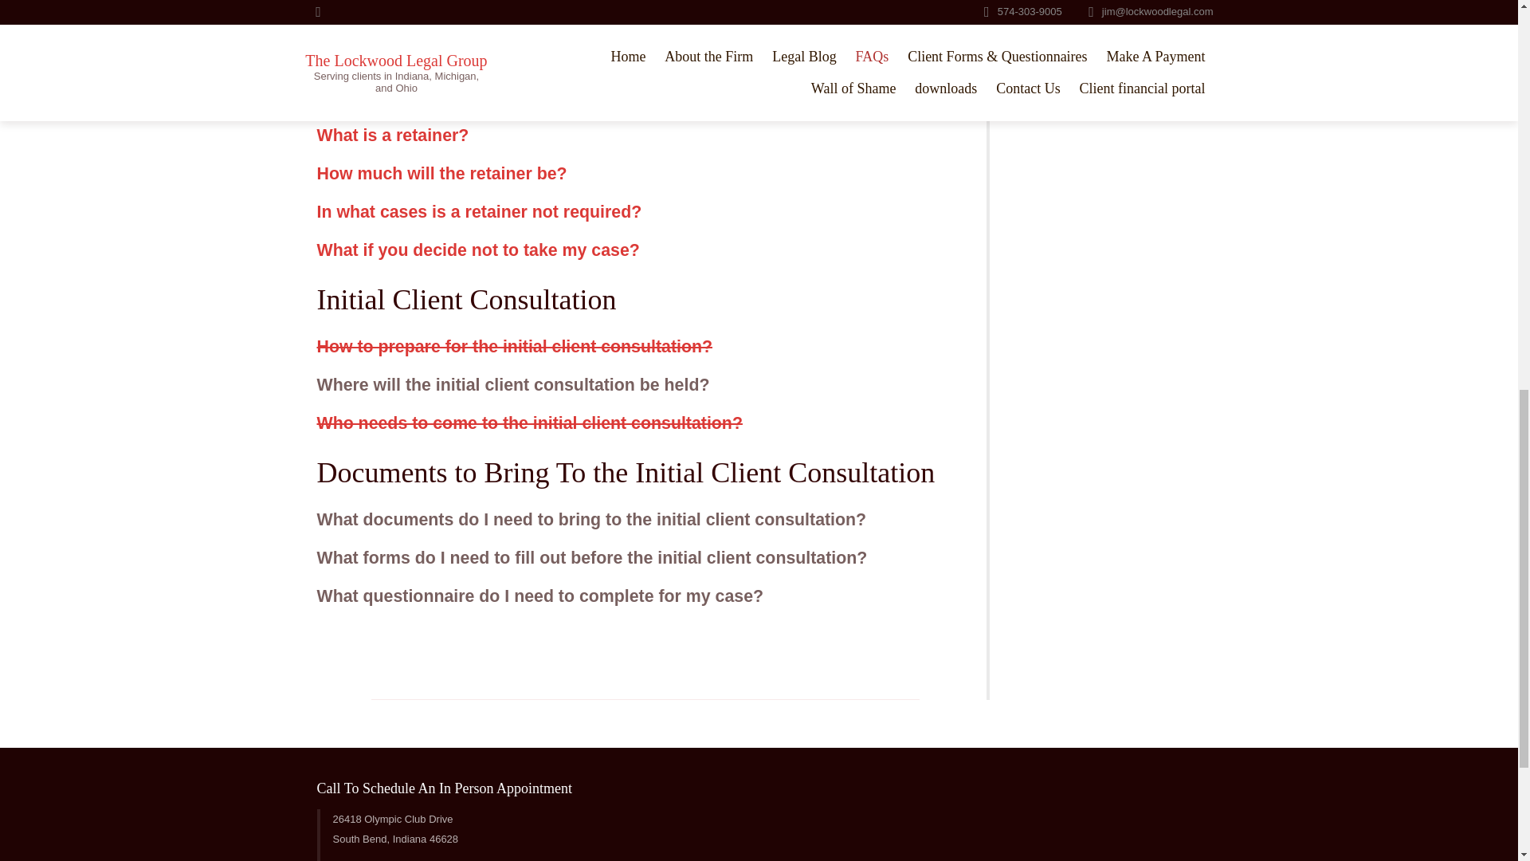  What do you see at coordinates (475, 59) in the screenshot?
I see `How much will it cost to hire your firm?` at bounding box center [475, 59].